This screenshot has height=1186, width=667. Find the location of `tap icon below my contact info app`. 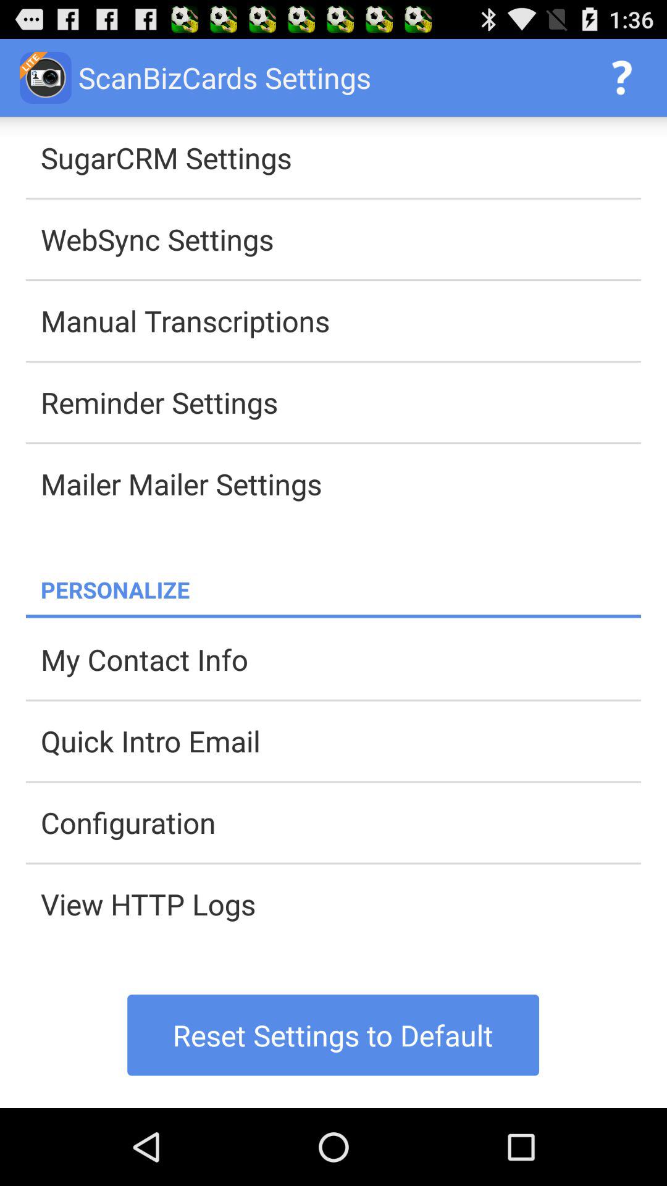

tap icon below my contact info app is located at coordinates (341, 741).